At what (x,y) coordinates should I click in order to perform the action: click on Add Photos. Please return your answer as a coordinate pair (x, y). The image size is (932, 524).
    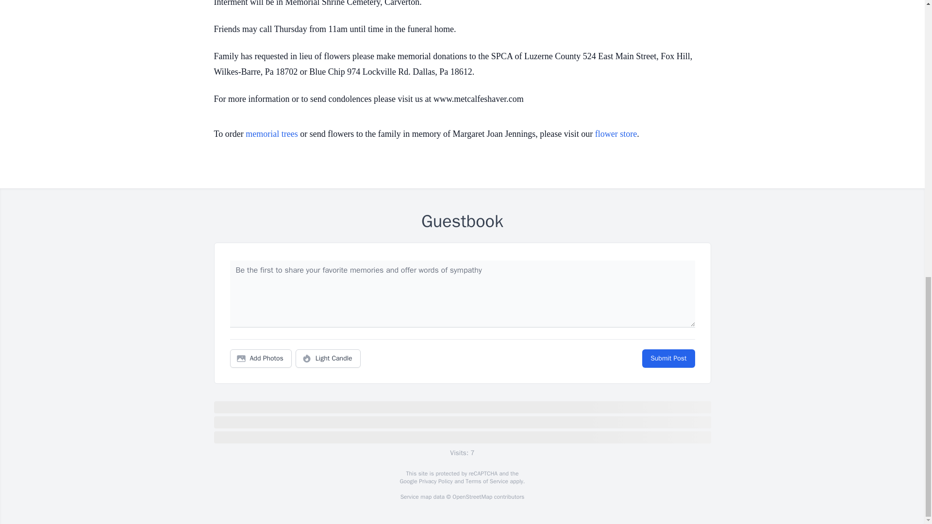
    Looking at the image, I should click on (261, 359).